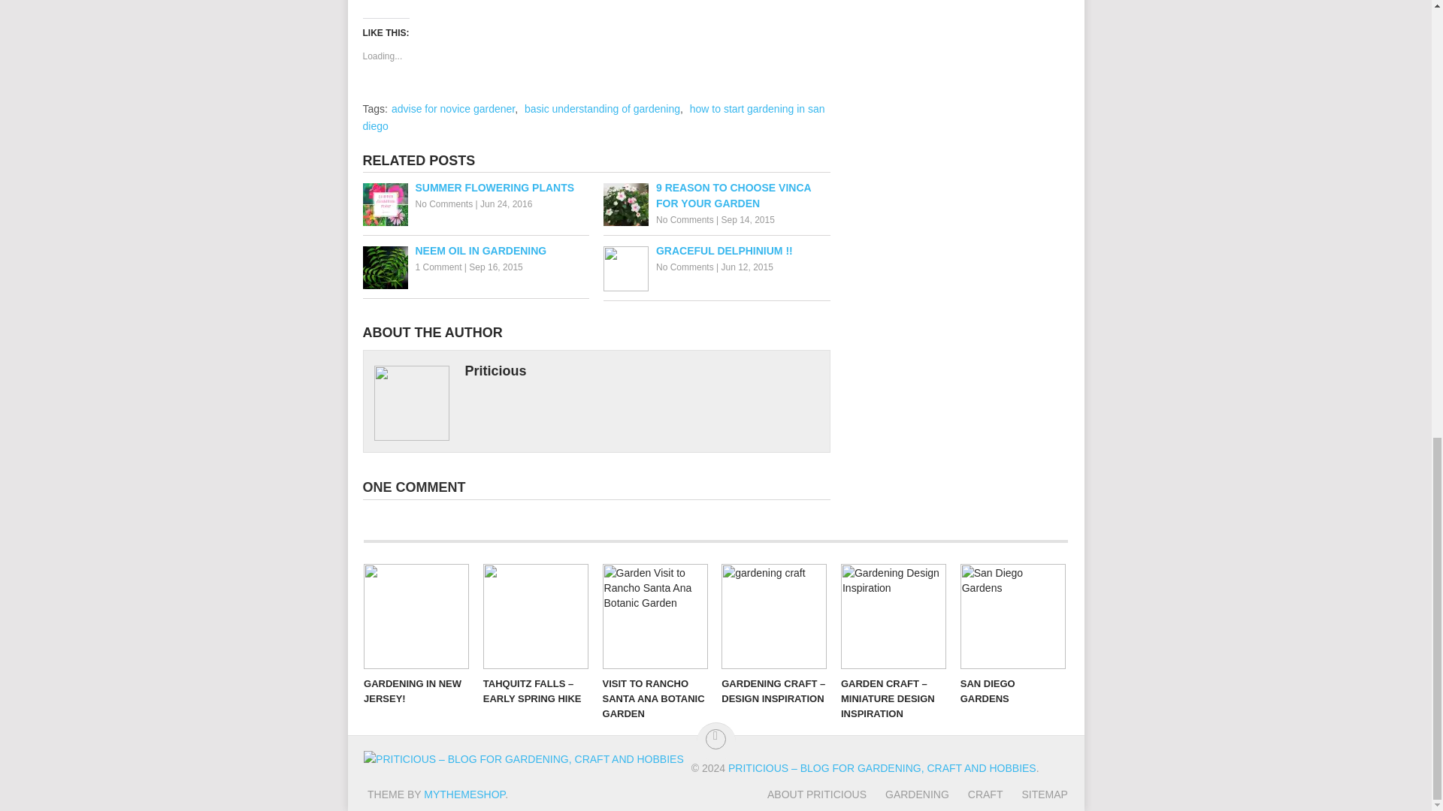 The image size is (1443, 811). Describe the element at coordinates (475, 251) in the screenshot. I see `NEEM OIL IN GARDENING` at that location.